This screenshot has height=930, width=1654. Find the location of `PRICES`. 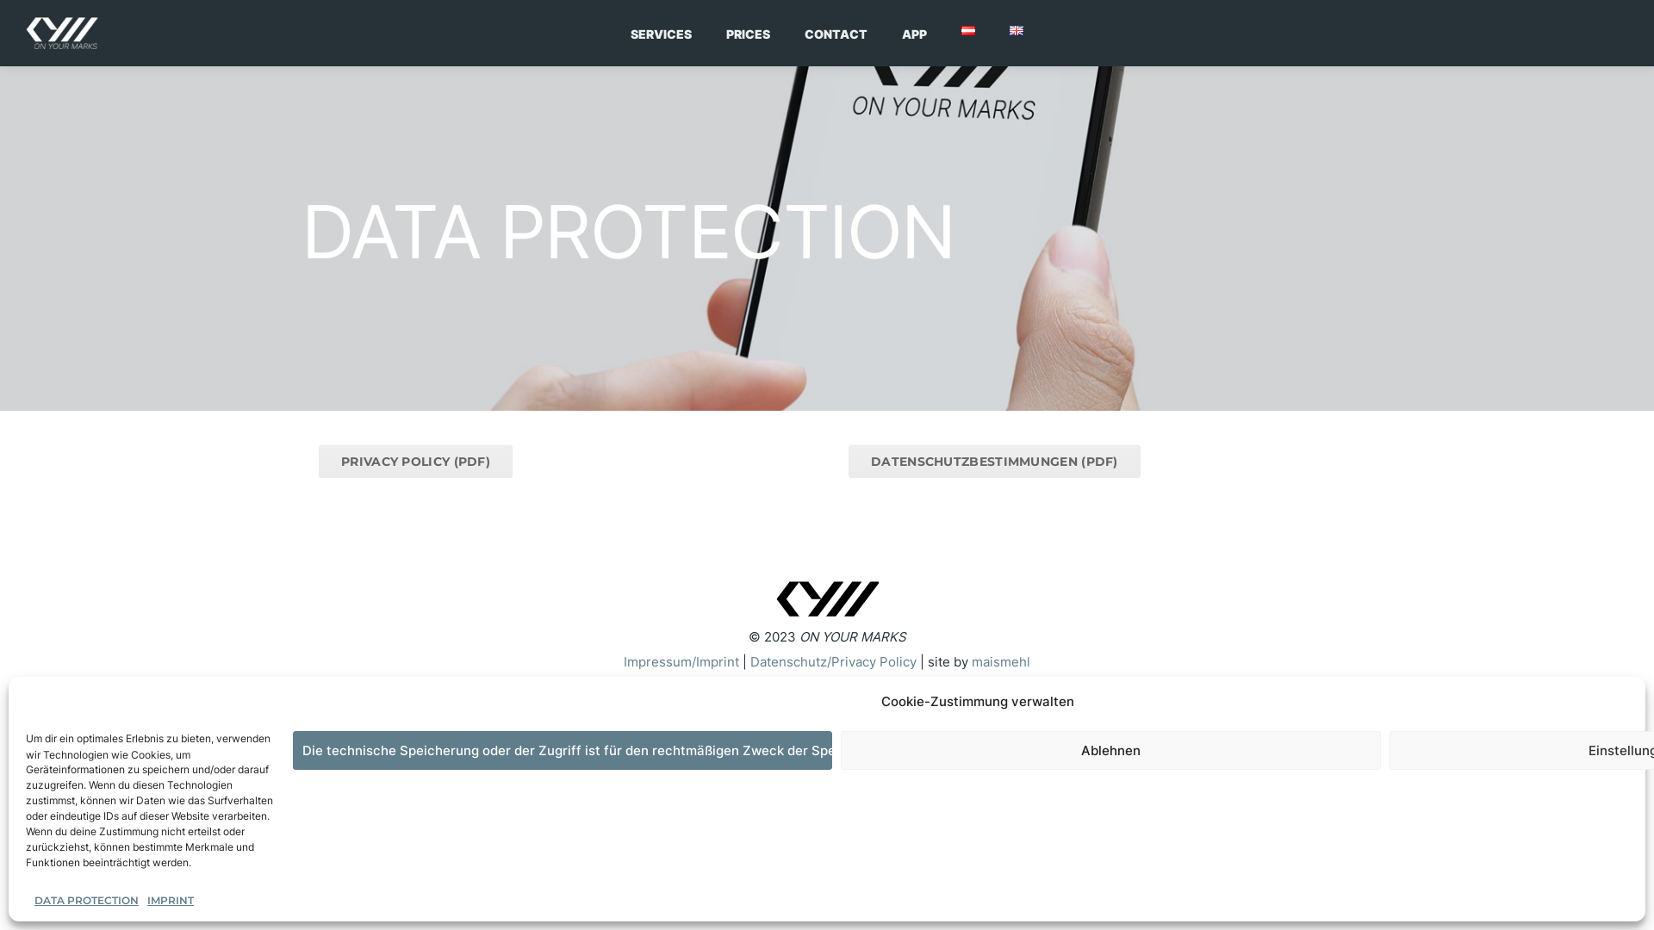

PRICES is located at coordinates (748, 33).